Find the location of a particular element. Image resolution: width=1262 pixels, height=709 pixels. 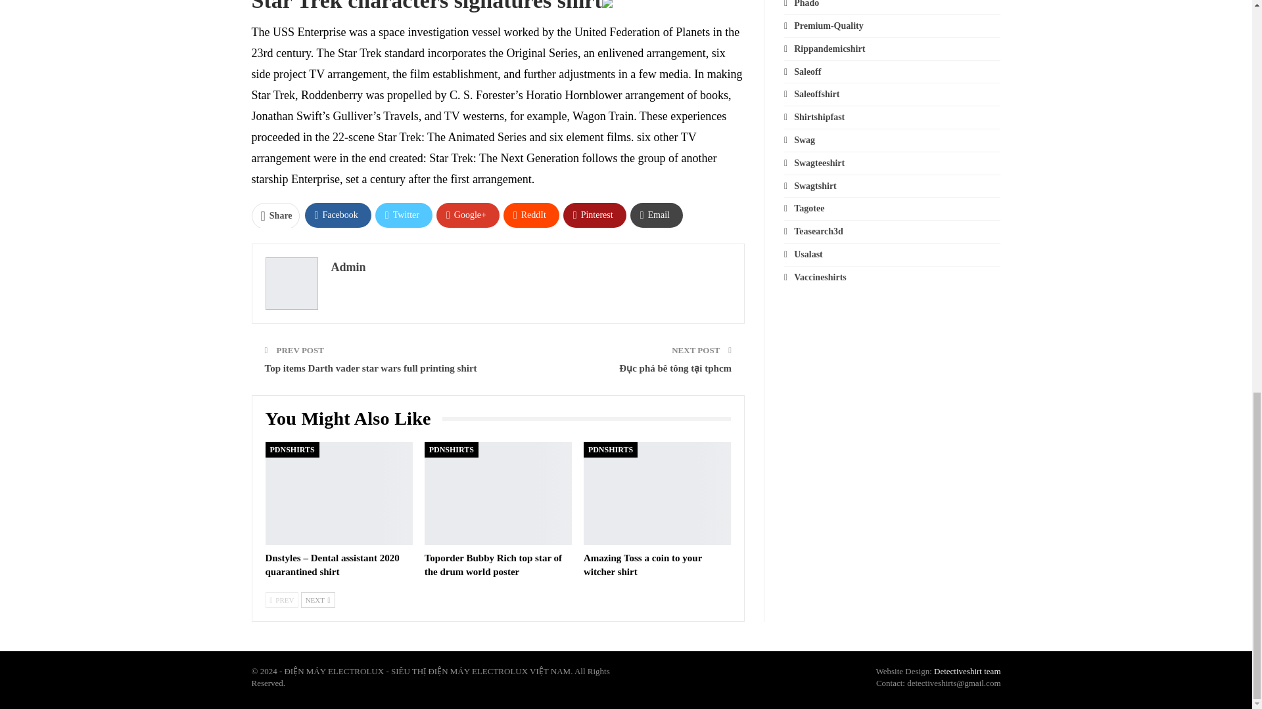

Amazing Toss a coin to your witcher shirt is located at coordinates (657, 493).